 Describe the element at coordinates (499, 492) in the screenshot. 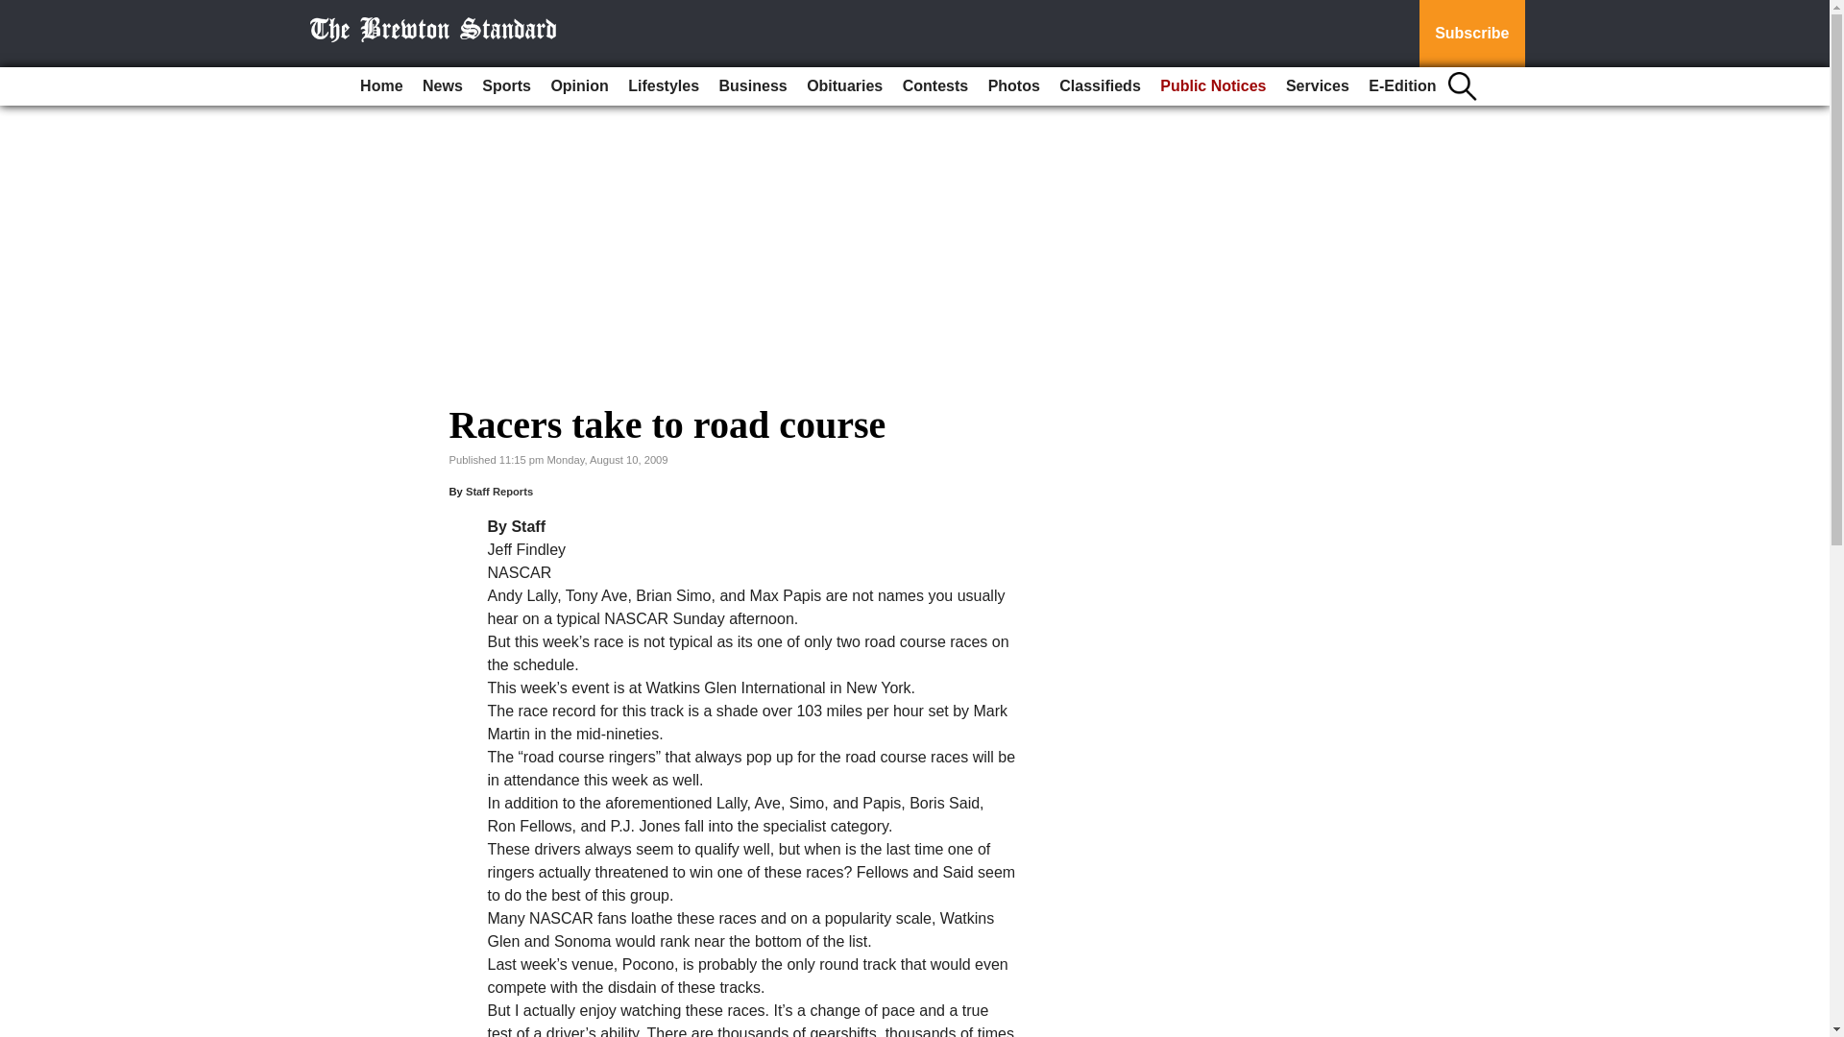

I see `Staff Reports` at that location.